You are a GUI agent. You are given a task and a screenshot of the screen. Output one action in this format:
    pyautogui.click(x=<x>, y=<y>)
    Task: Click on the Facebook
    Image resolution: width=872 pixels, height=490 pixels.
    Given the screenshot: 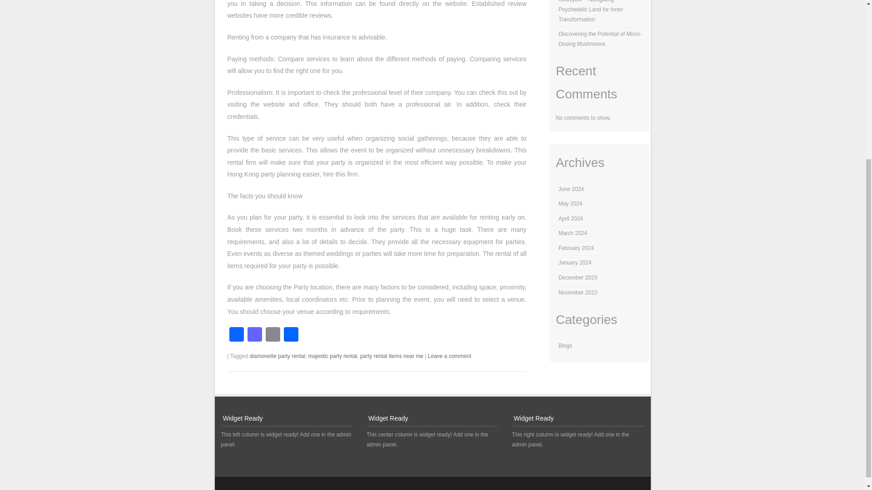 What is the action you would take?
    pyautogui.click(x=236, y=336)
    